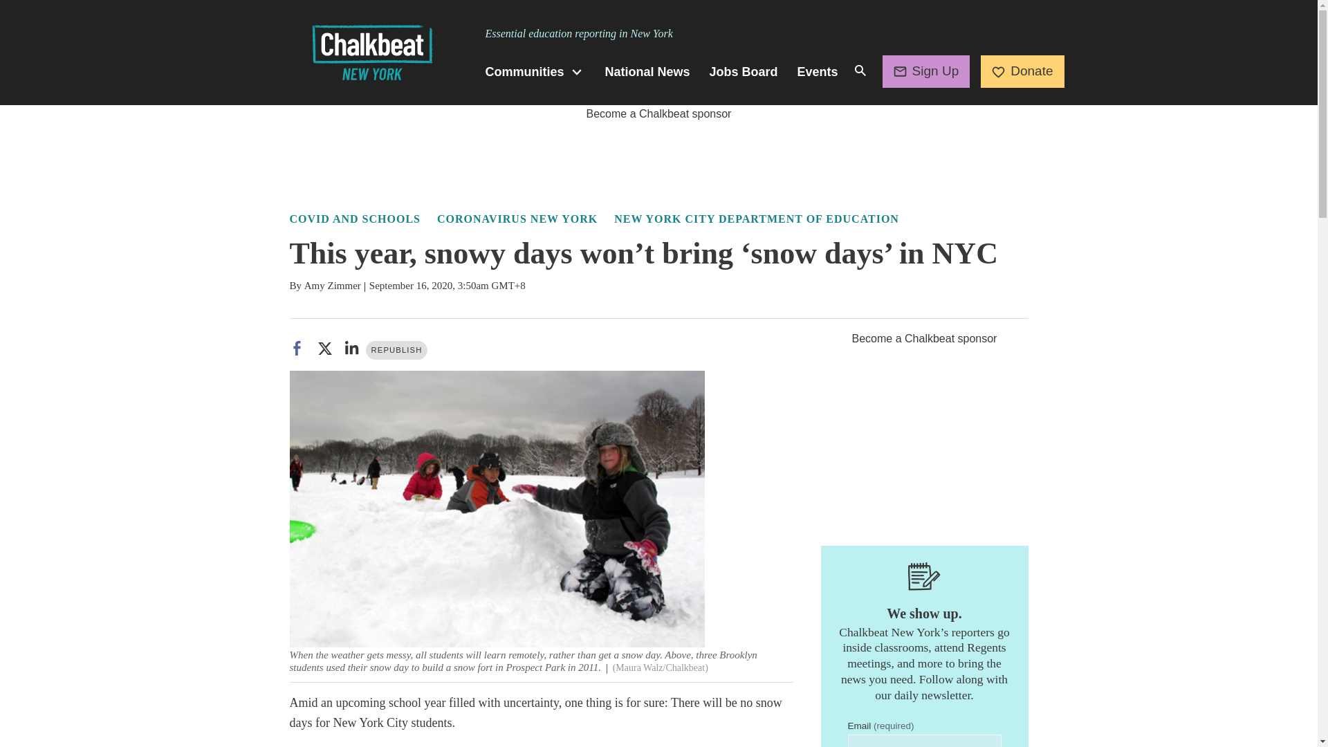  What do you see at coordinates (744, 72) in the screenshot?
I see `Jobs Board` at bounding box center [744, 72].